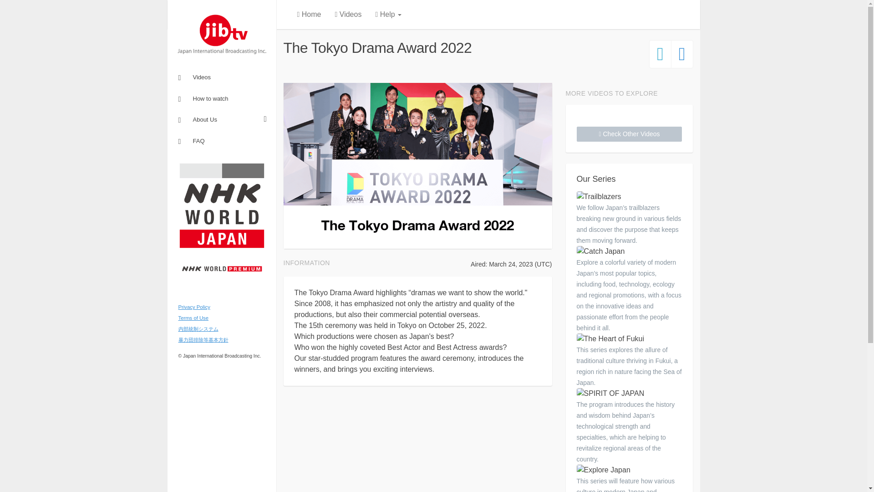 Image resolution: width=874 pixels, height=492 pixels. Describe the element at coordinates (629, 134) in the screenshot. I see `Check Other Videos` at that location.